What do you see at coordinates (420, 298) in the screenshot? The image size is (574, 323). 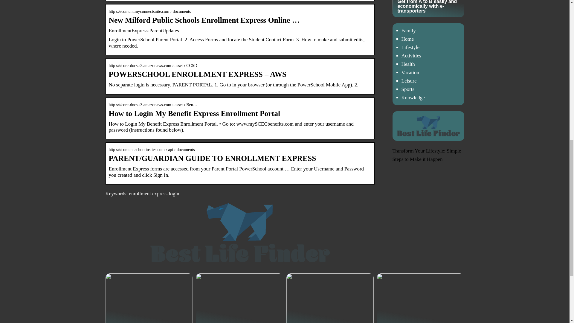 I see `Sleep needs: This is how much your child needs to sleep` at bounding box center [420, 298].